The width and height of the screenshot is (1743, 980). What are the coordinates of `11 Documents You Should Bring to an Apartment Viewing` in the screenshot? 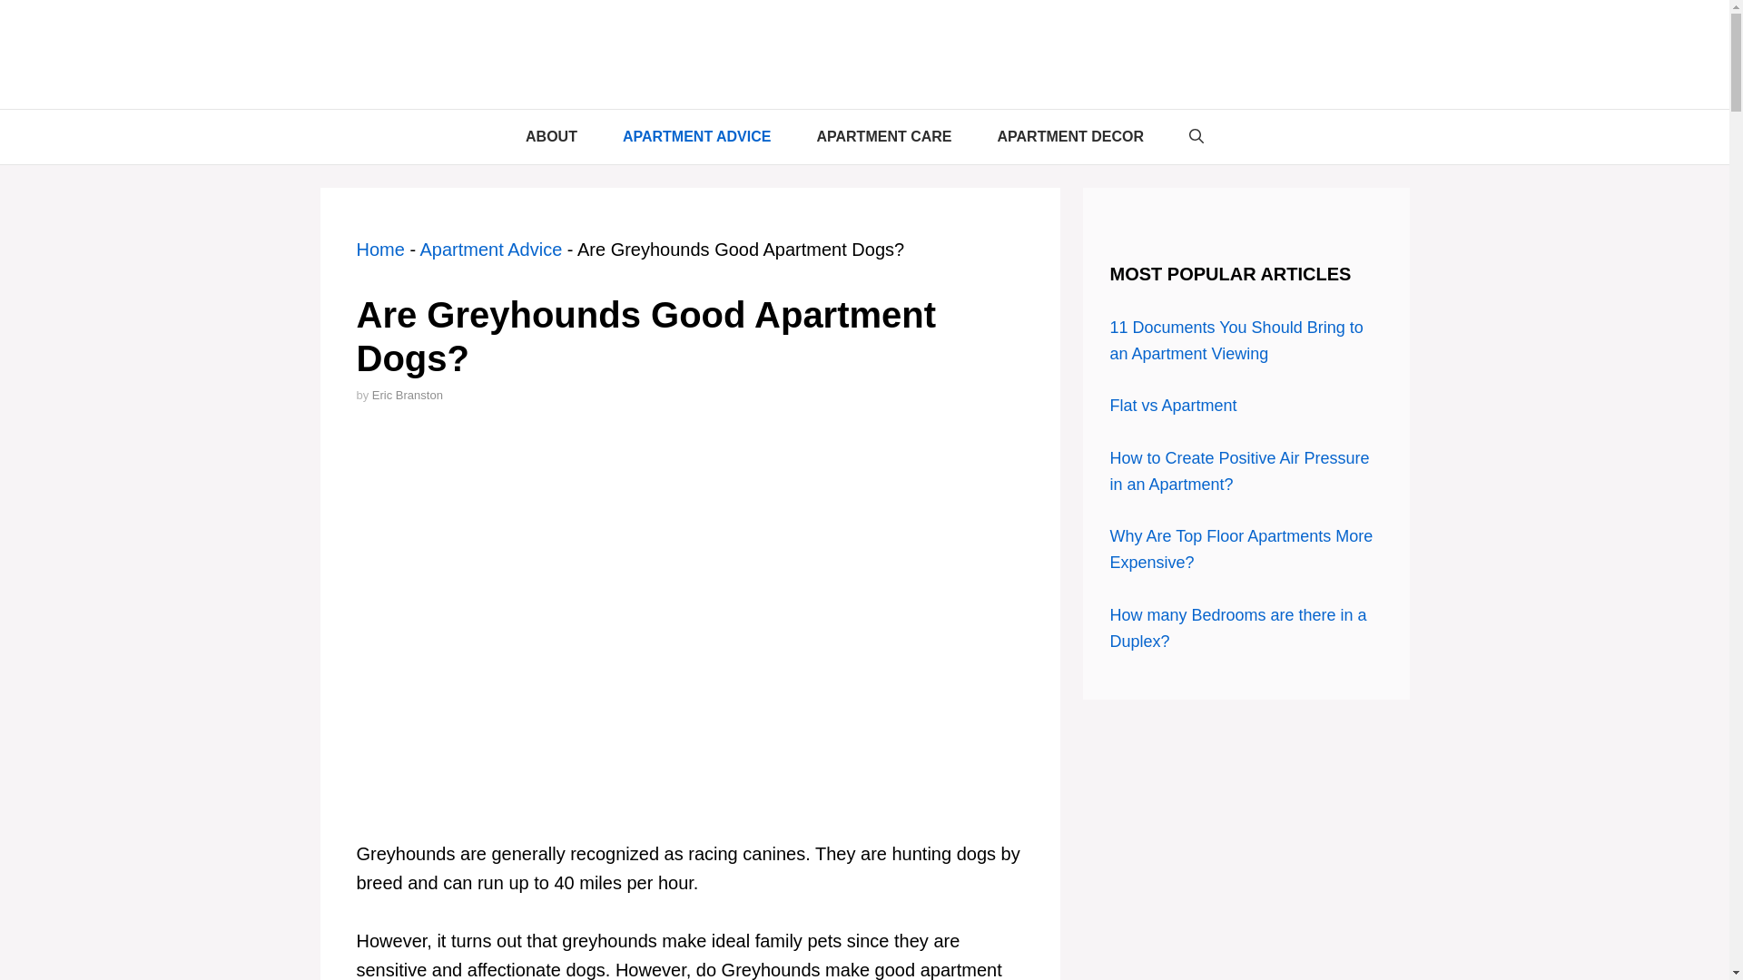 It's located at (1236, 340).